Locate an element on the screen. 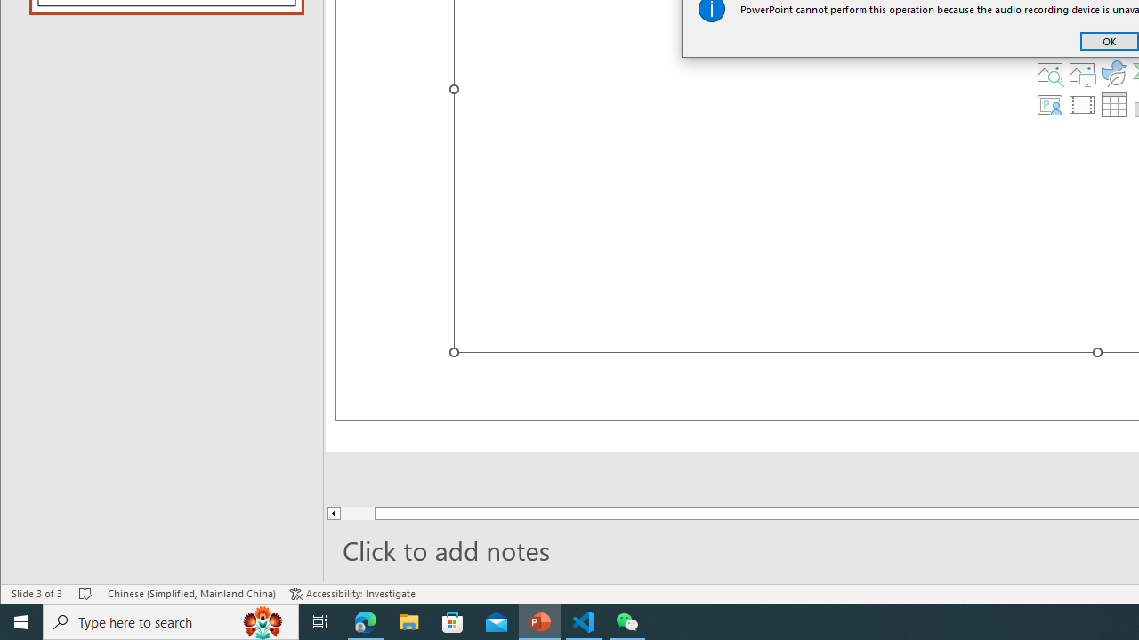  Insert Table is located at coordinates (1114, 105).